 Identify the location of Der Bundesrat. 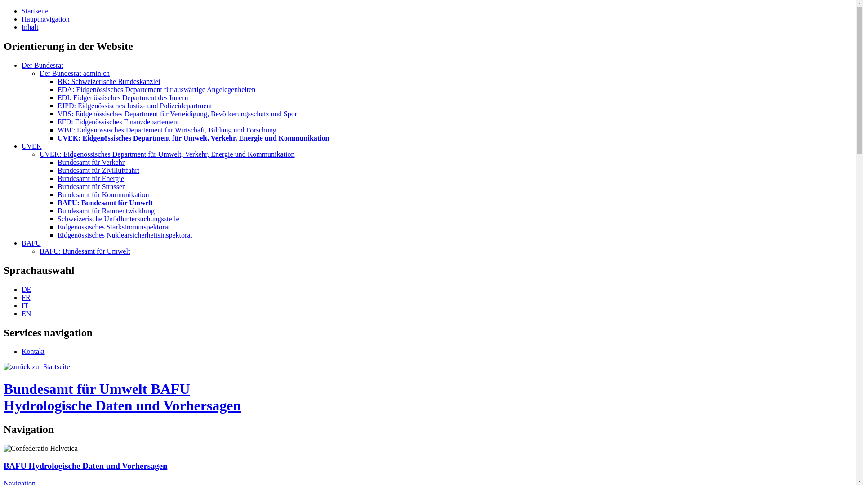
(42, 66).